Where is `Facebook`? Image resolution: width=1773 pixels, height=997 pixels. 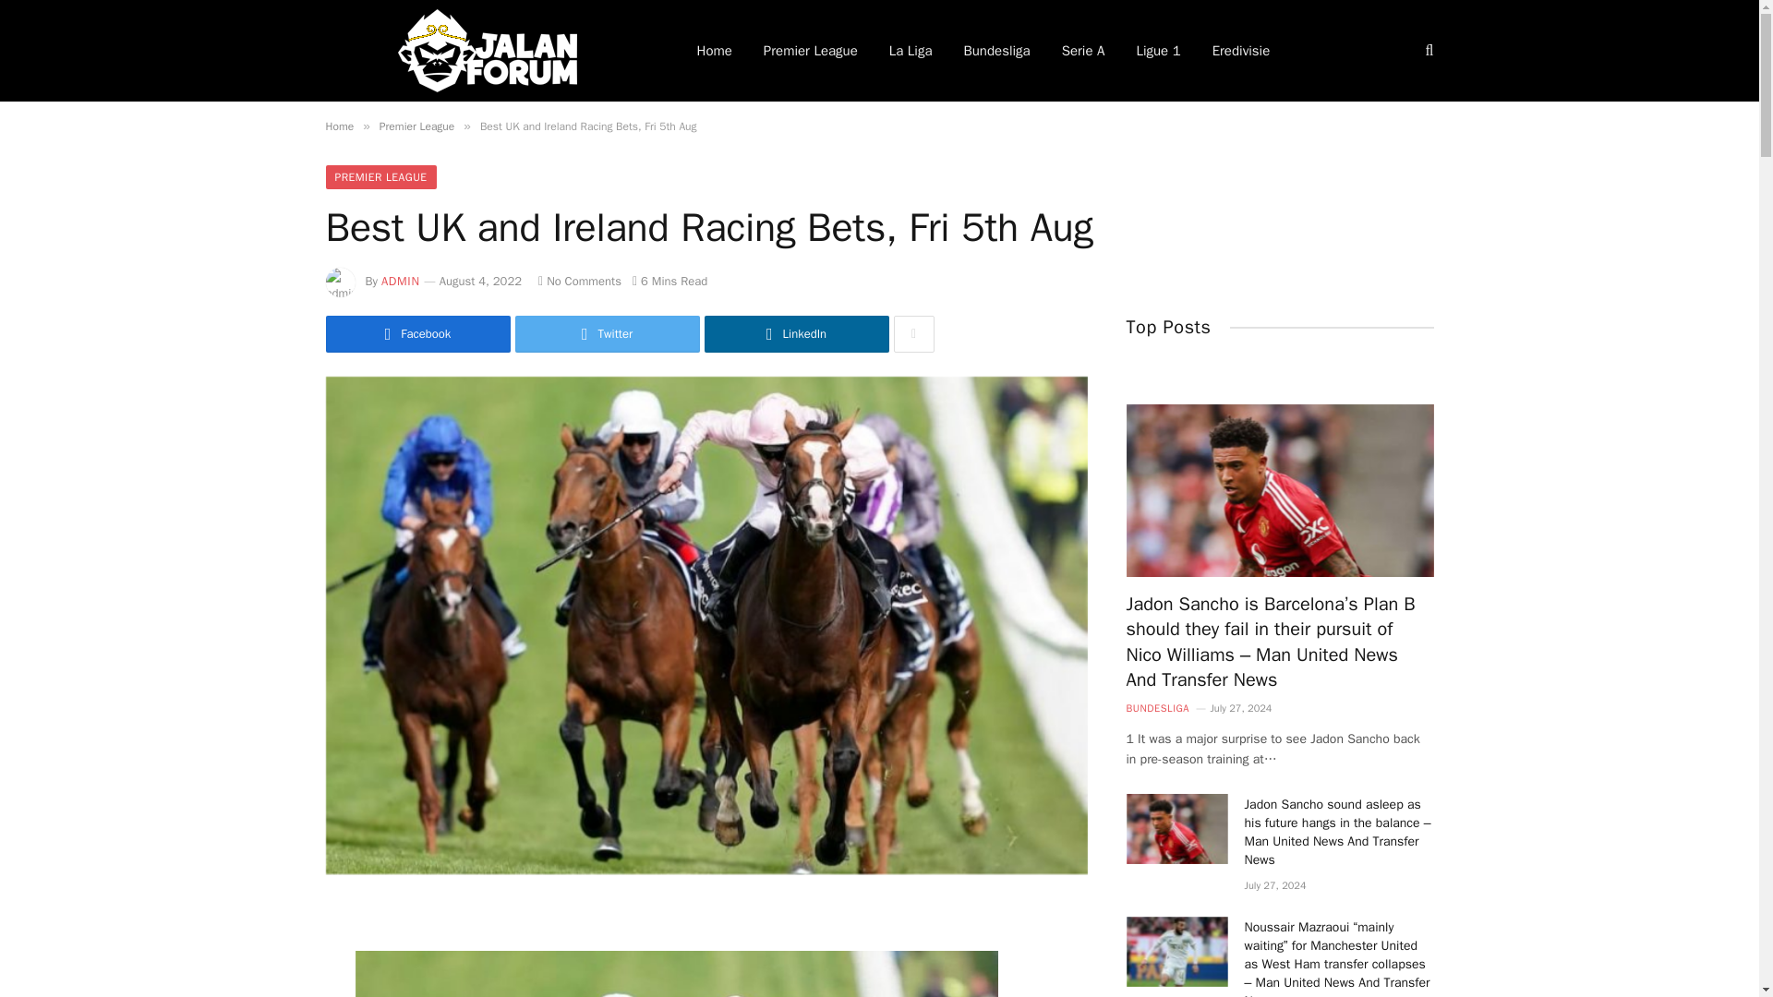 Facebook is located at coordinates (417, 334).